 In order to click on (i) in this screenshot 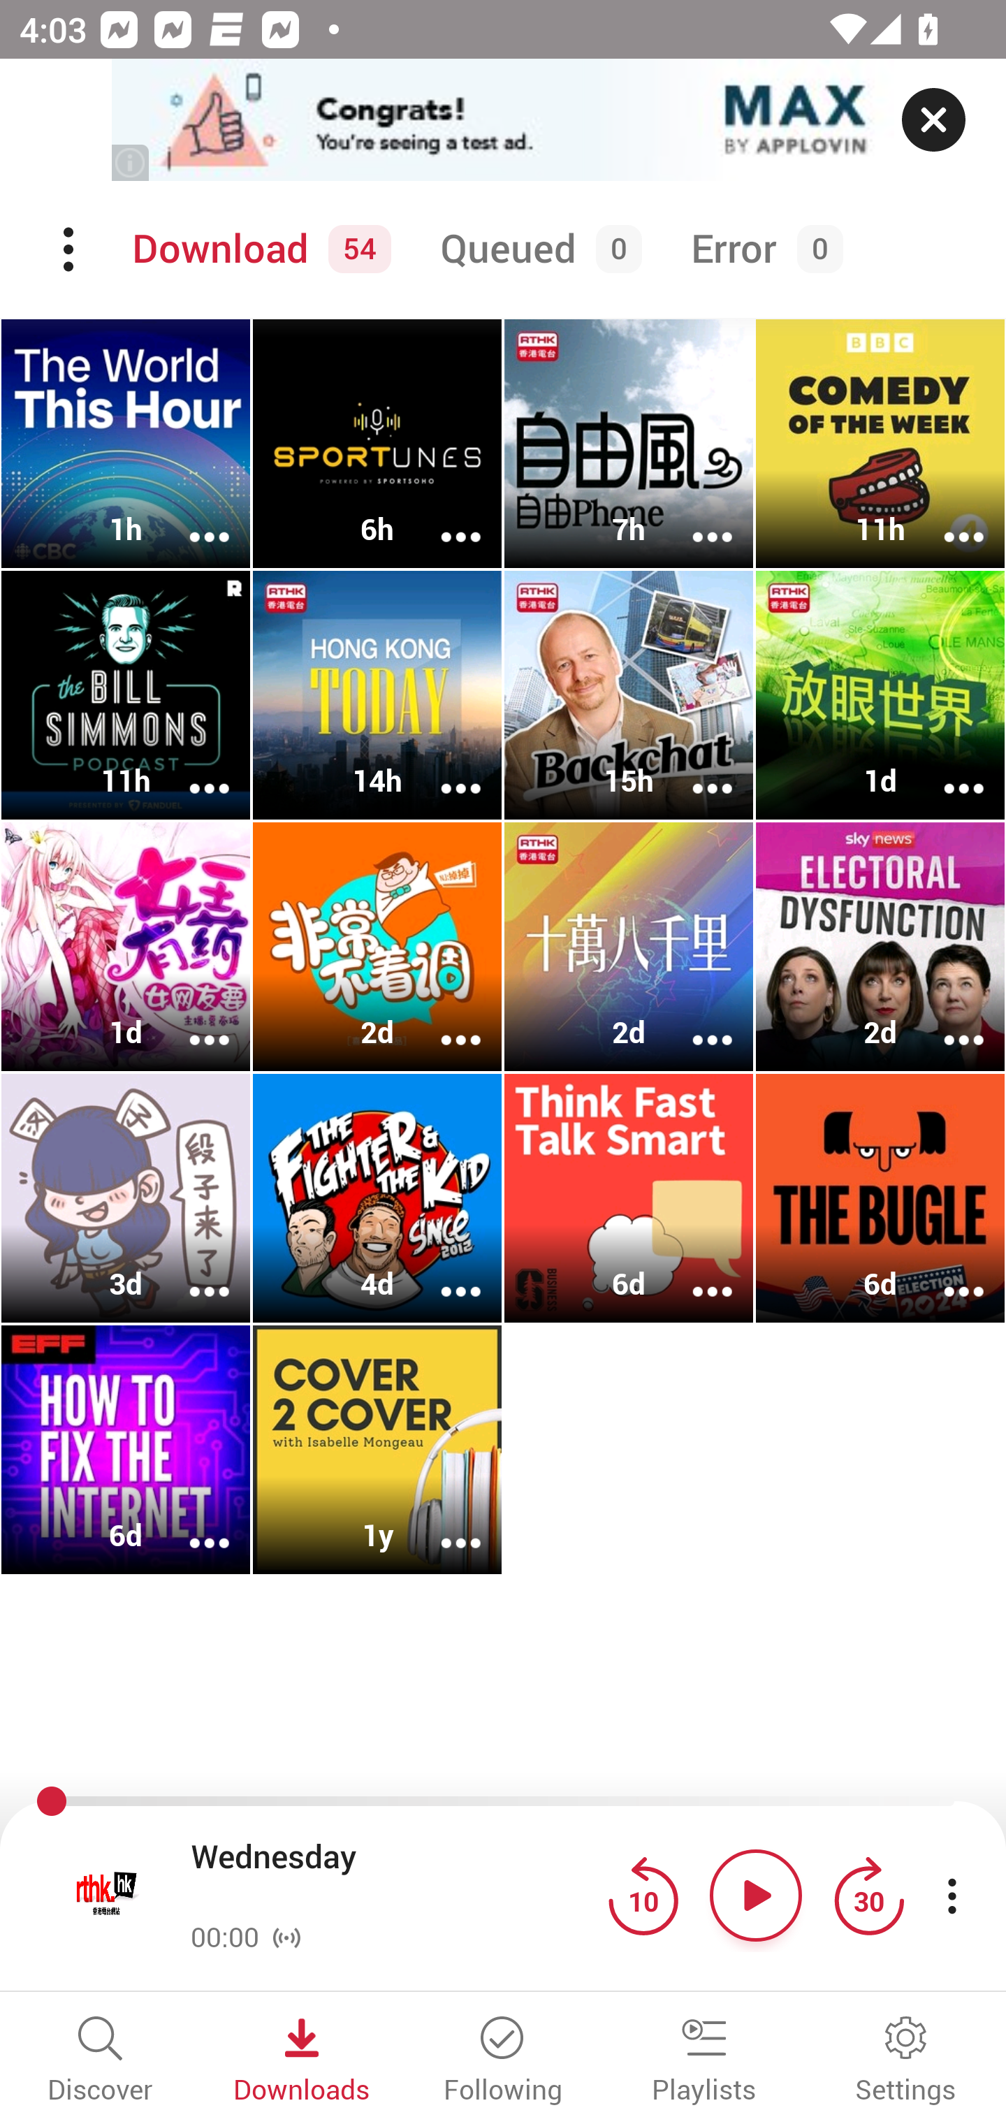, I will do `click(131, 162)`.